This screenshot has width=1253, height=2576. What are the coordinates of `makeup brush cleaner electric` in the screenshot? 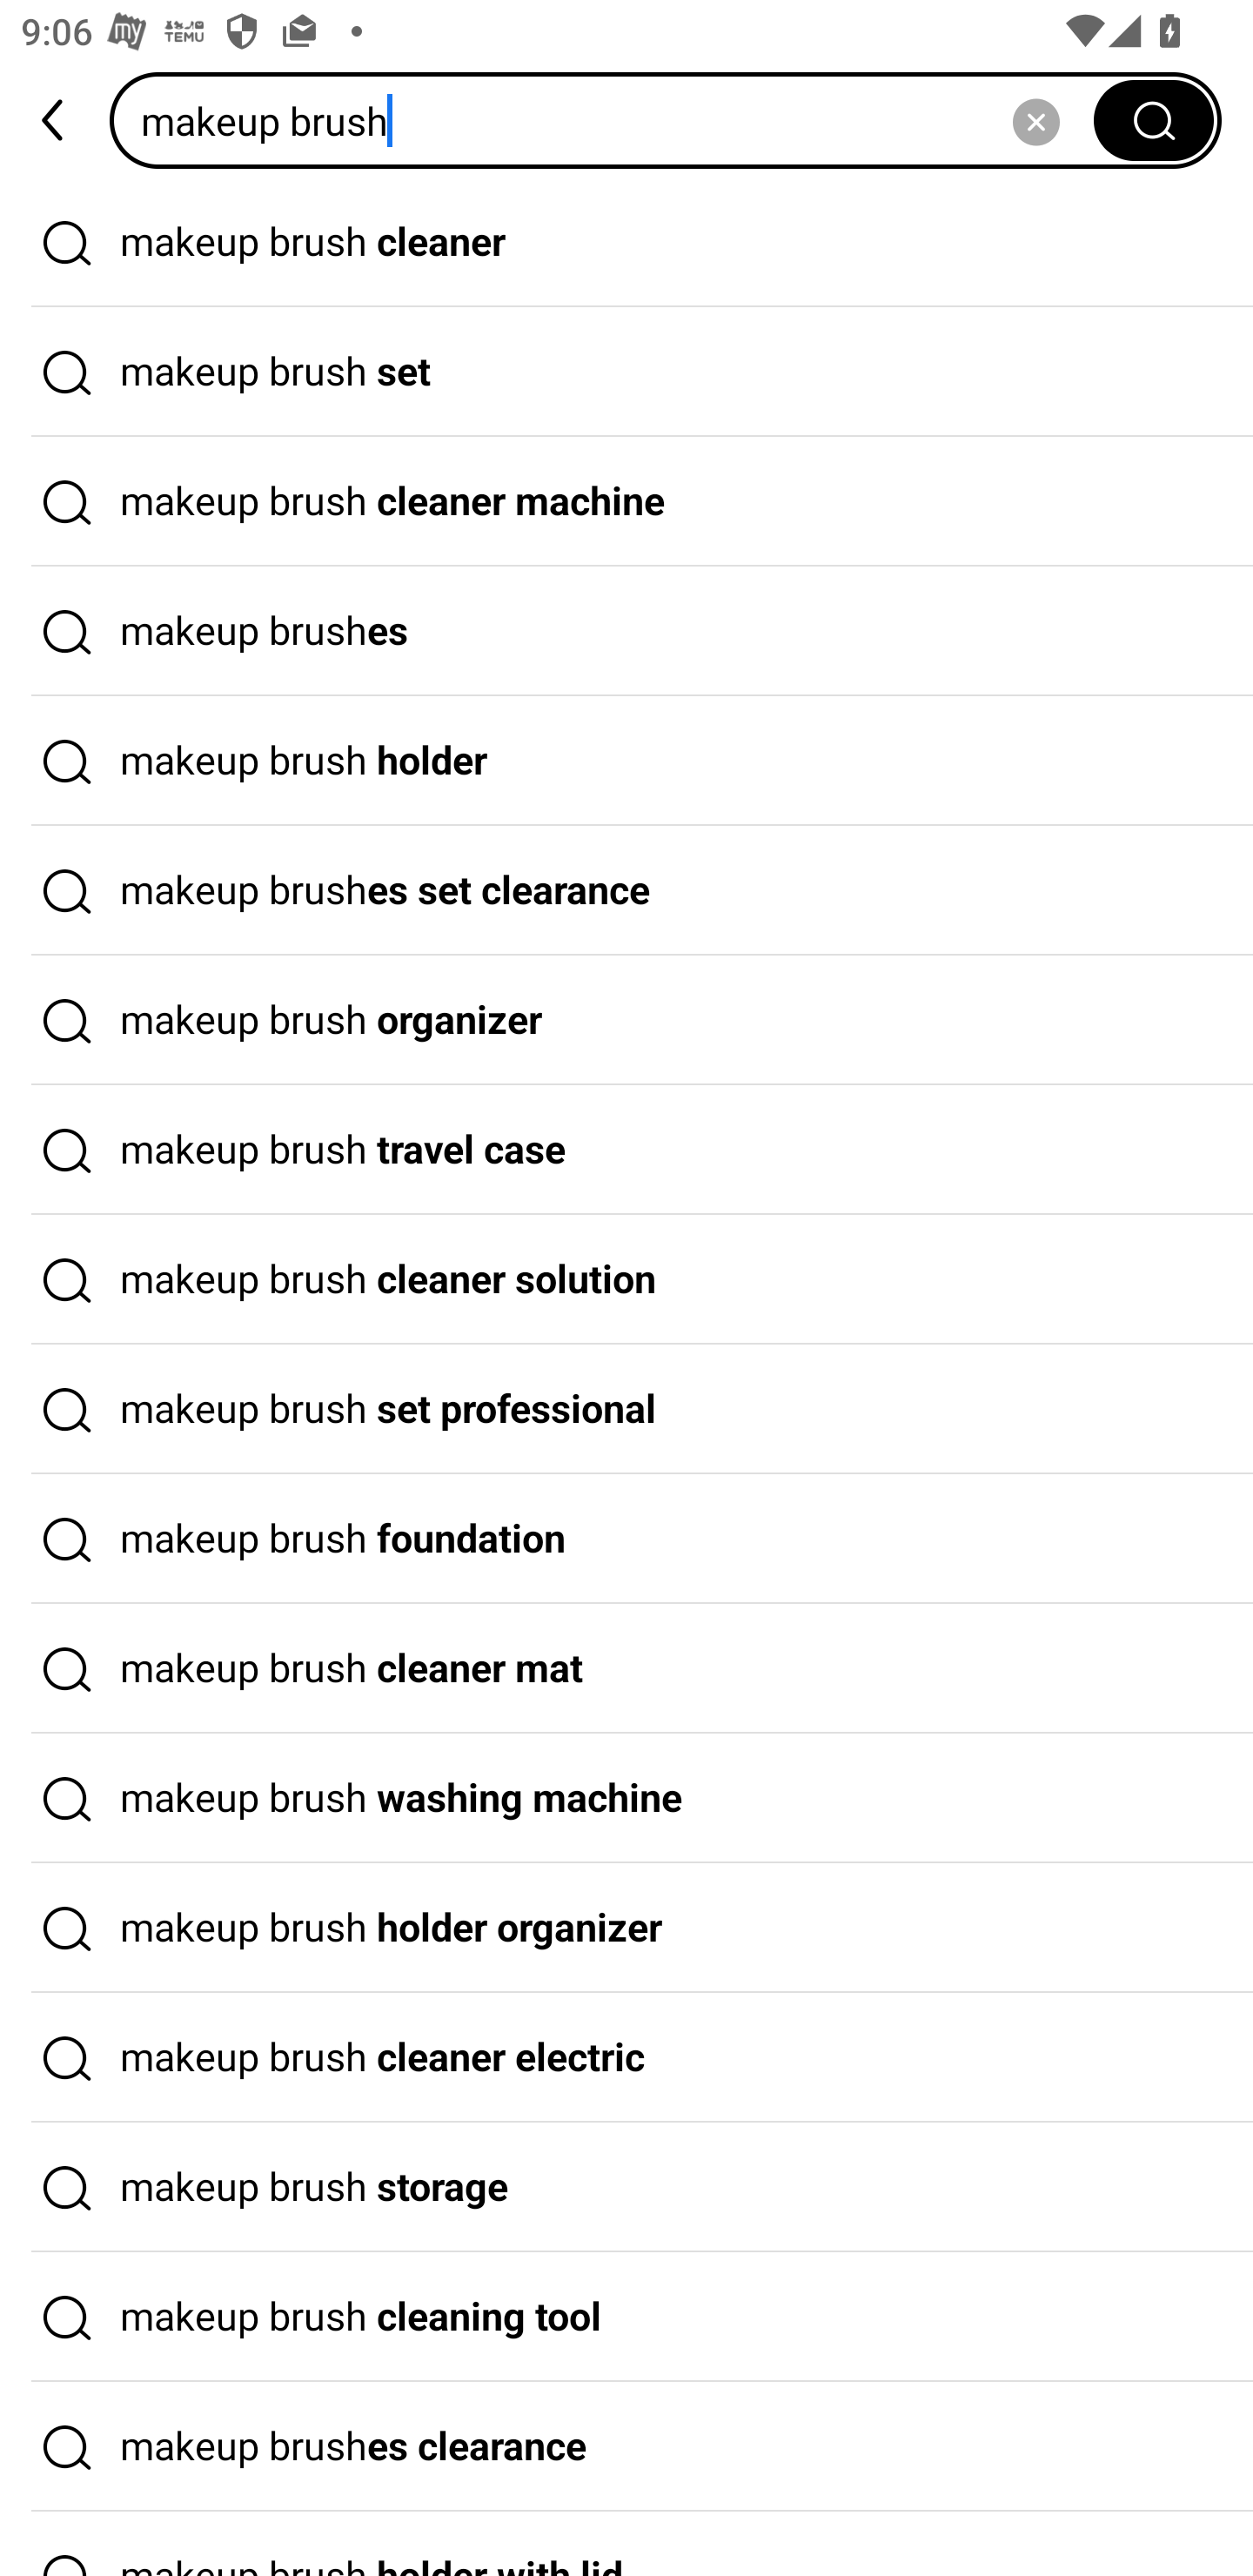 It's located at (626, 2058).